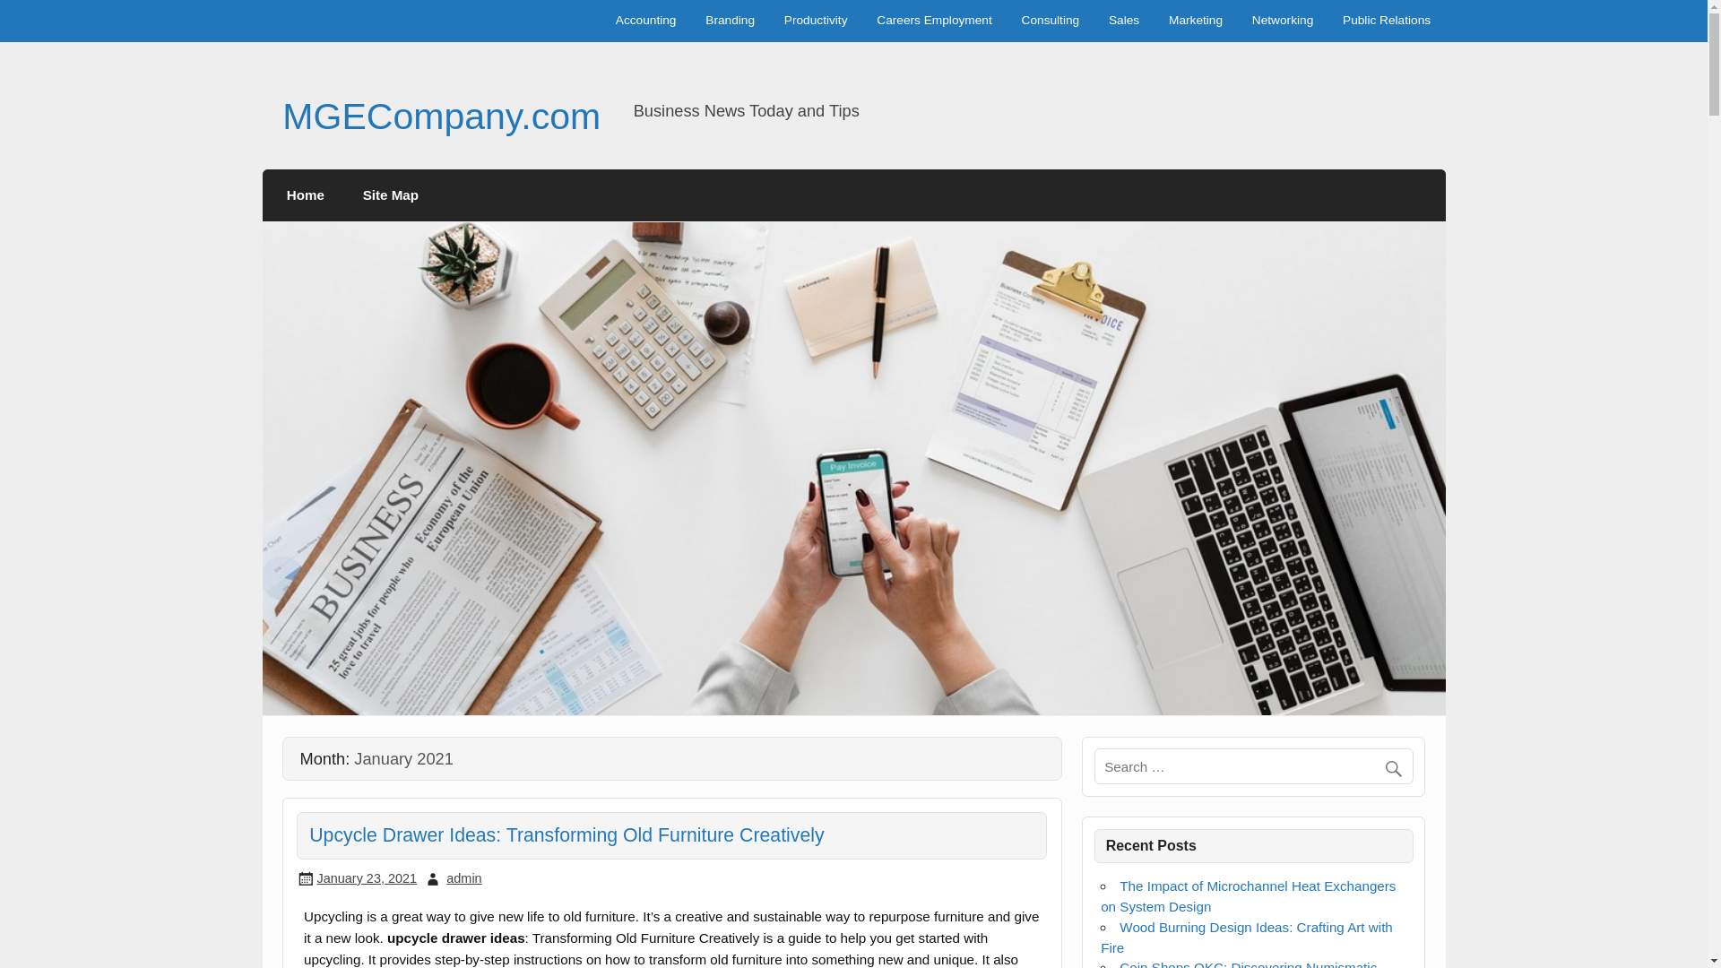  Describe the element at coordinates (1282, 22) in the screenshot. I see `Networking` at that location.